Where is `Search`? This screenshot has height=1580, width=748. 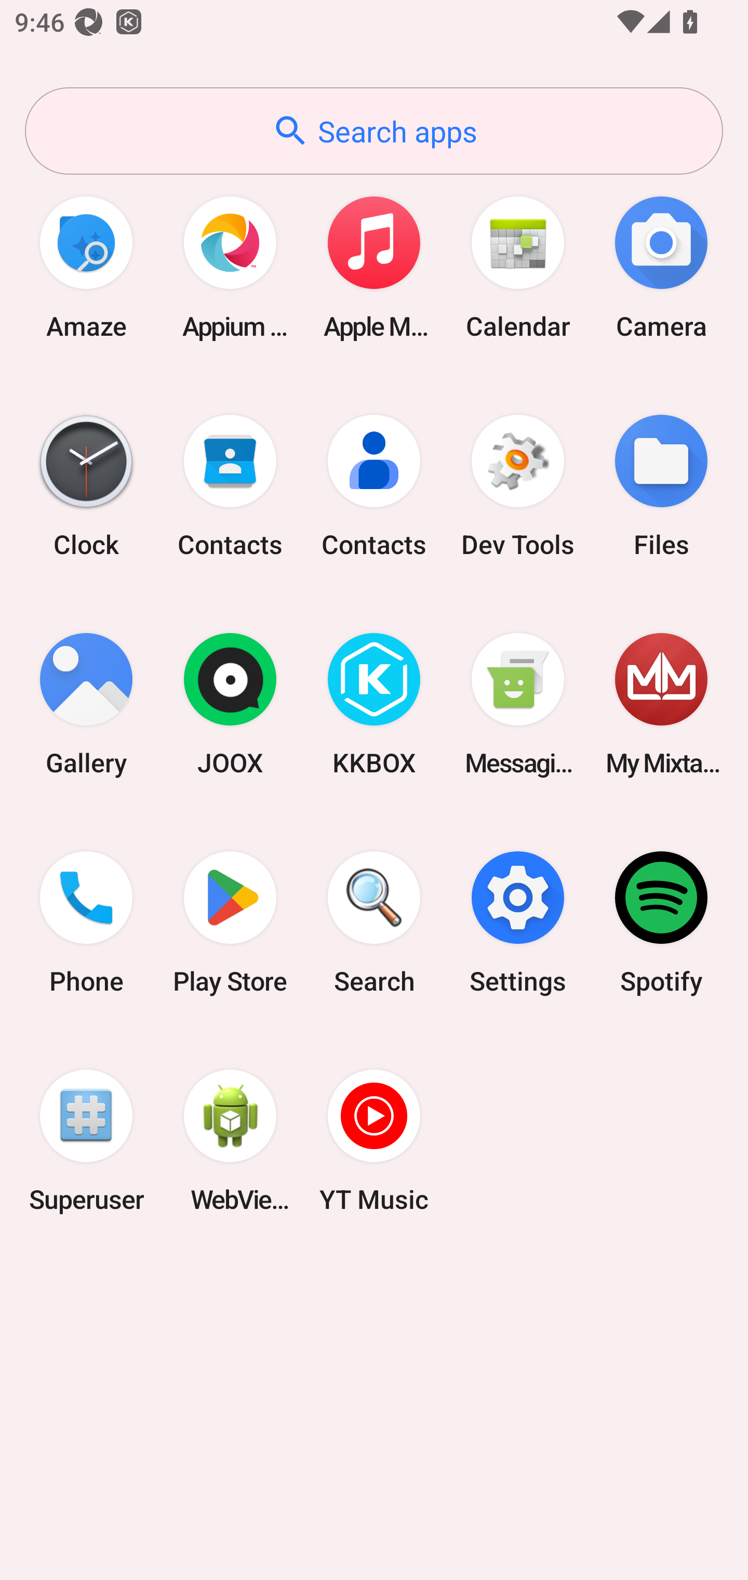 Search is located at coordinates (374, 923).